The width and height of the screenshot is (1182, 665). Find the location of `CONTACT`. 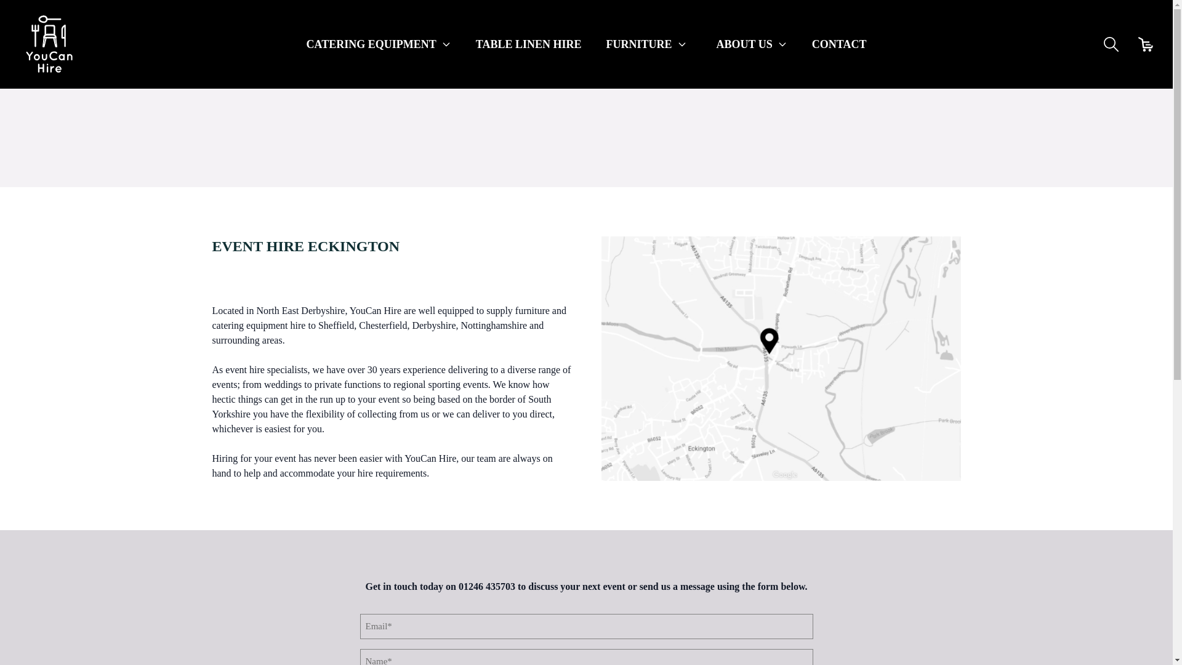

CONTACT is located at coordinates (839, 44).